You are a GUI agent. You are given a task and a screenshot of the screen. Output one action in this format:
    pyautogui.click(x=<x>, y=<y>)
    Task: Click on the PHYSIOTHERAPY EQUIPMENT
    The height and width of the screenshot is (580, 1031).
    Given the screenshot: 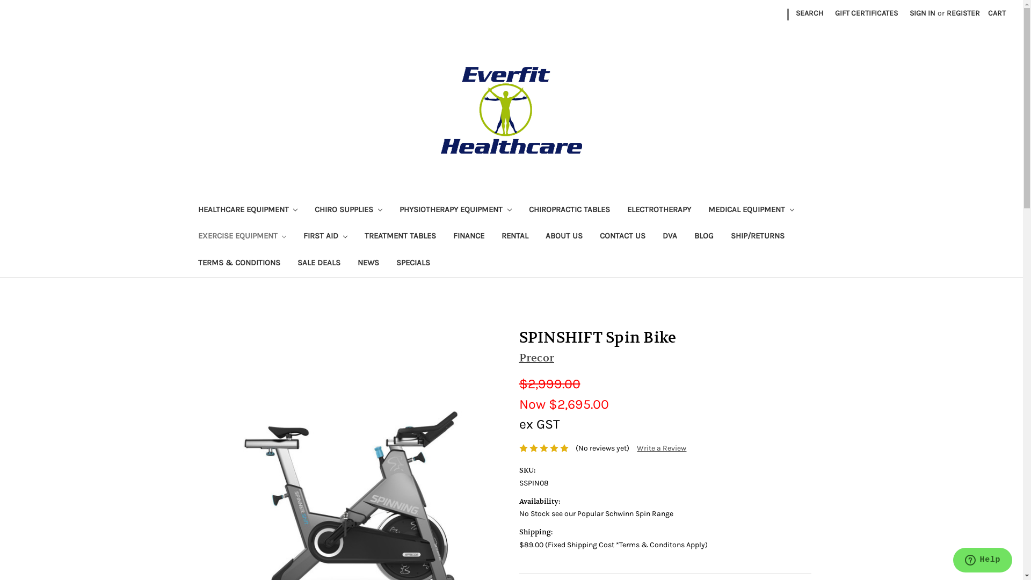 What is the action you would take?
    pyautogui.click(x=455, y=211)
    